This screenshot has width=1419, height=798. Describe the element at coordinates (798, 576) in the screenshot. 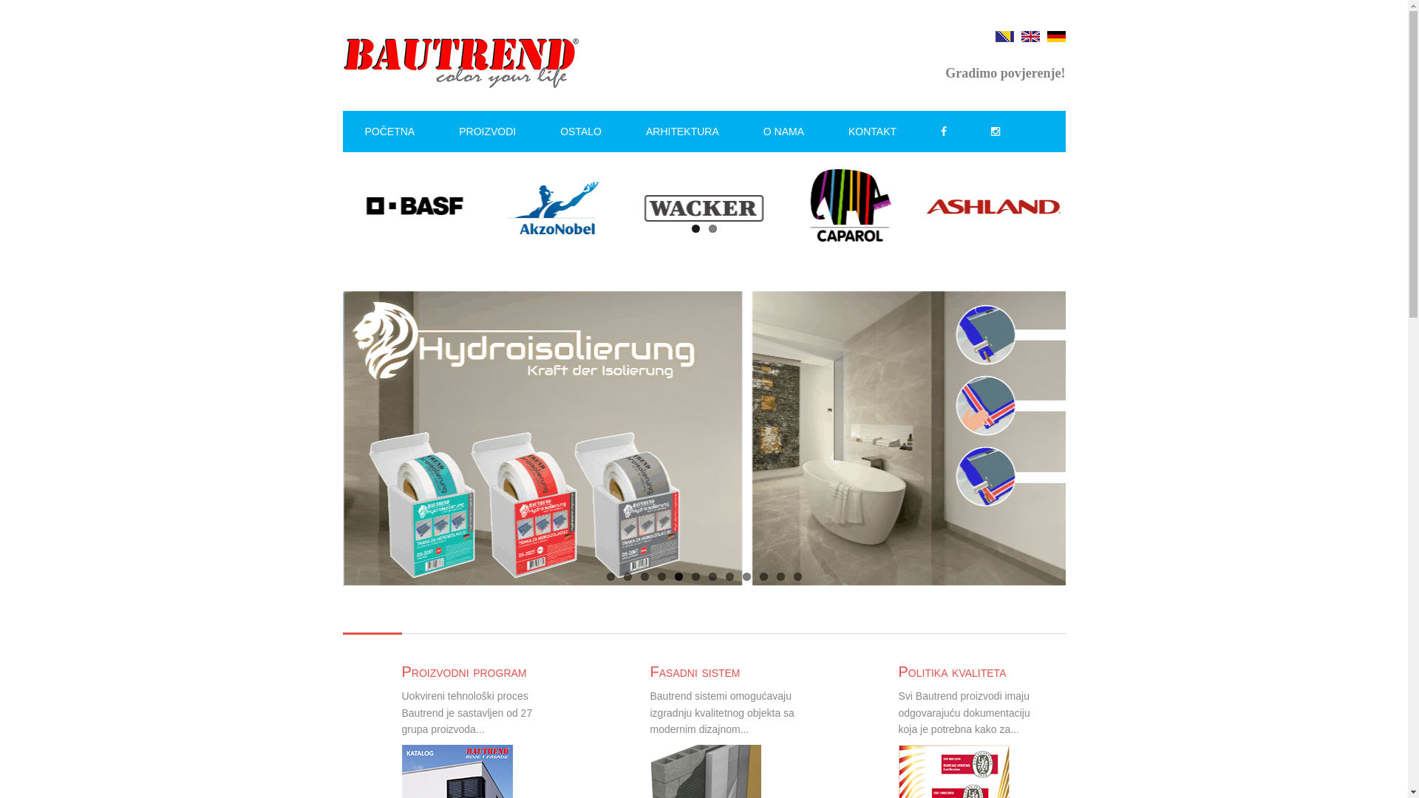

I see `12` at that location.